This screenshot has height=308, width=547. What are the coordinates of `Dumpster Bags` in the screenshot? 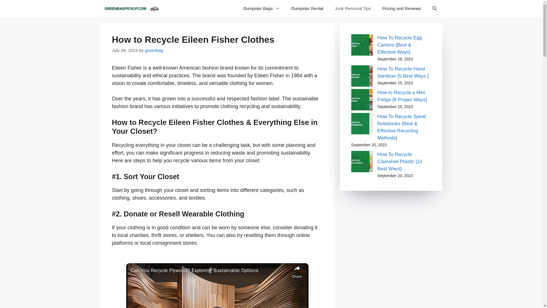 It's located at (262, 9).